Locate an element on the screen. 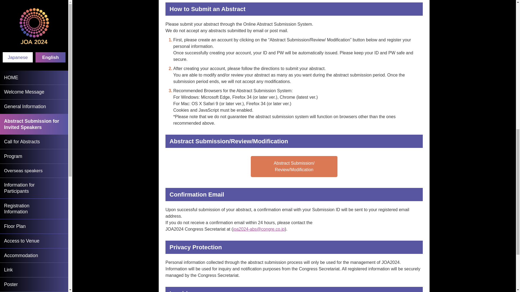 The image size is (520, 292). 1st Announcement is located at coordinates (34, 7).